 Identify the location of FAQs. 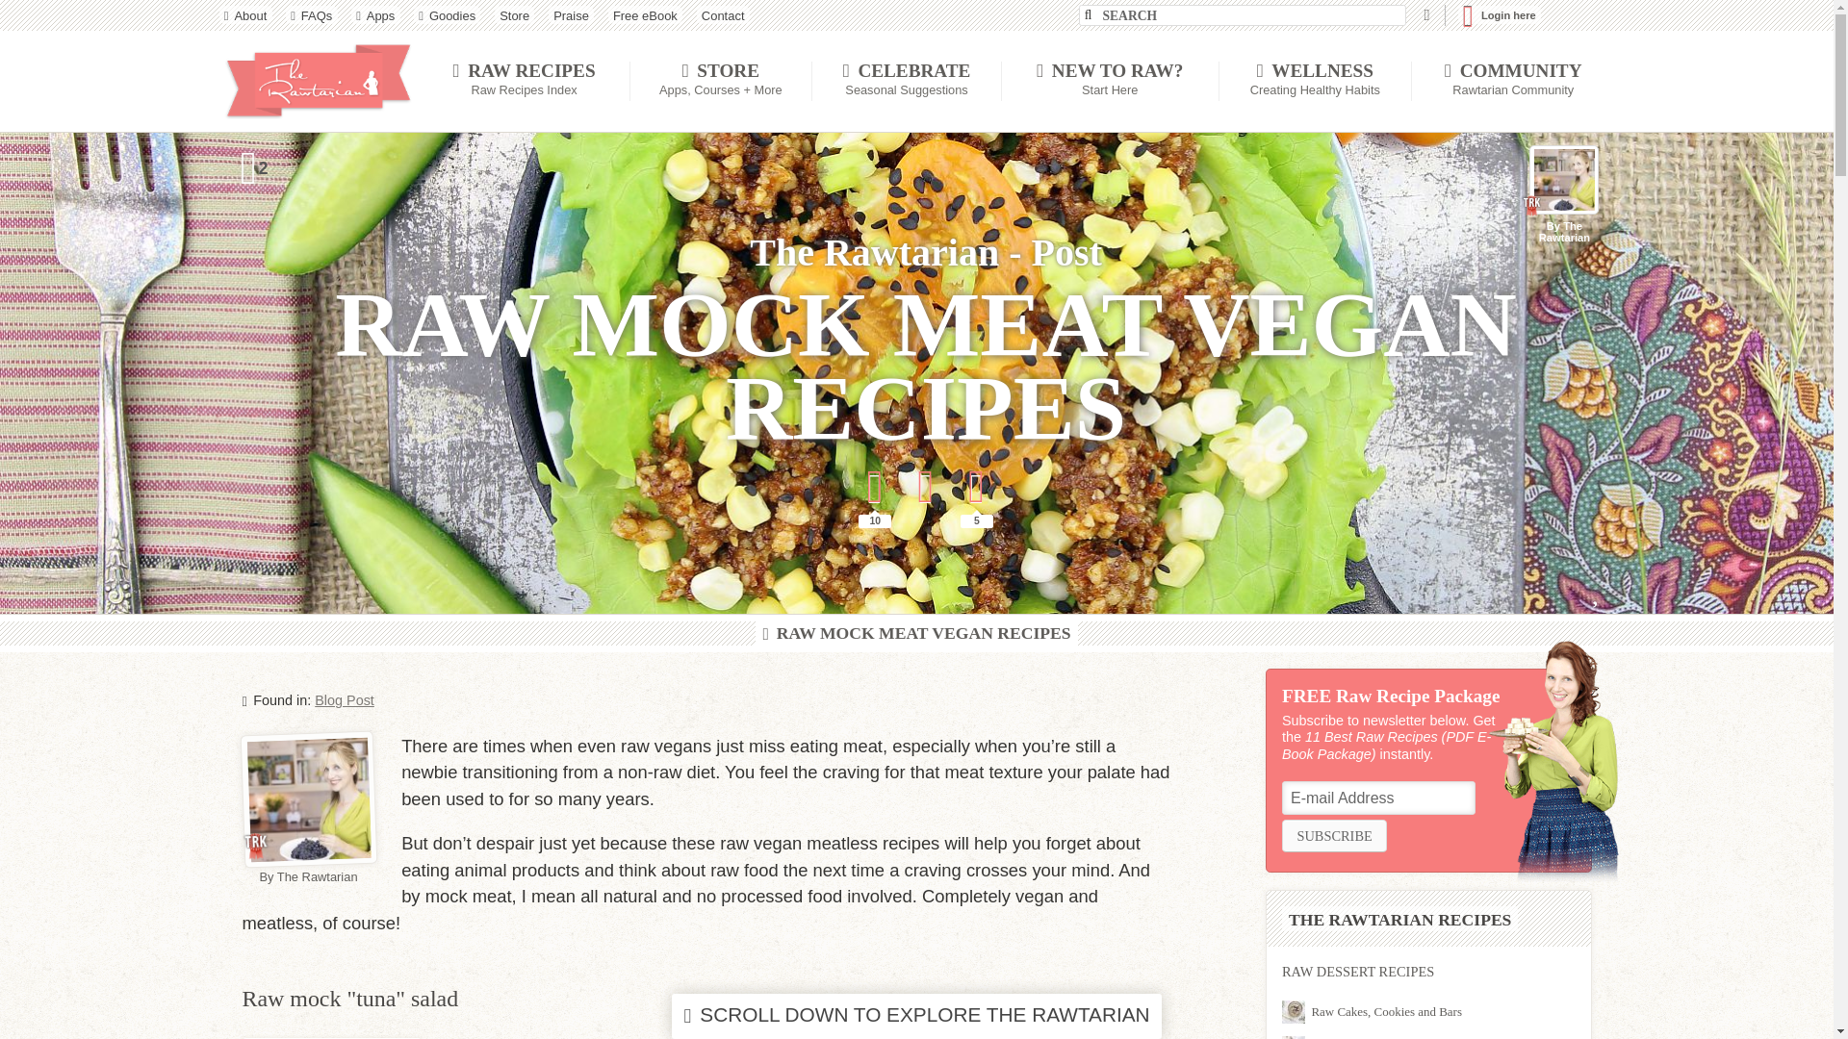
(311, 14).